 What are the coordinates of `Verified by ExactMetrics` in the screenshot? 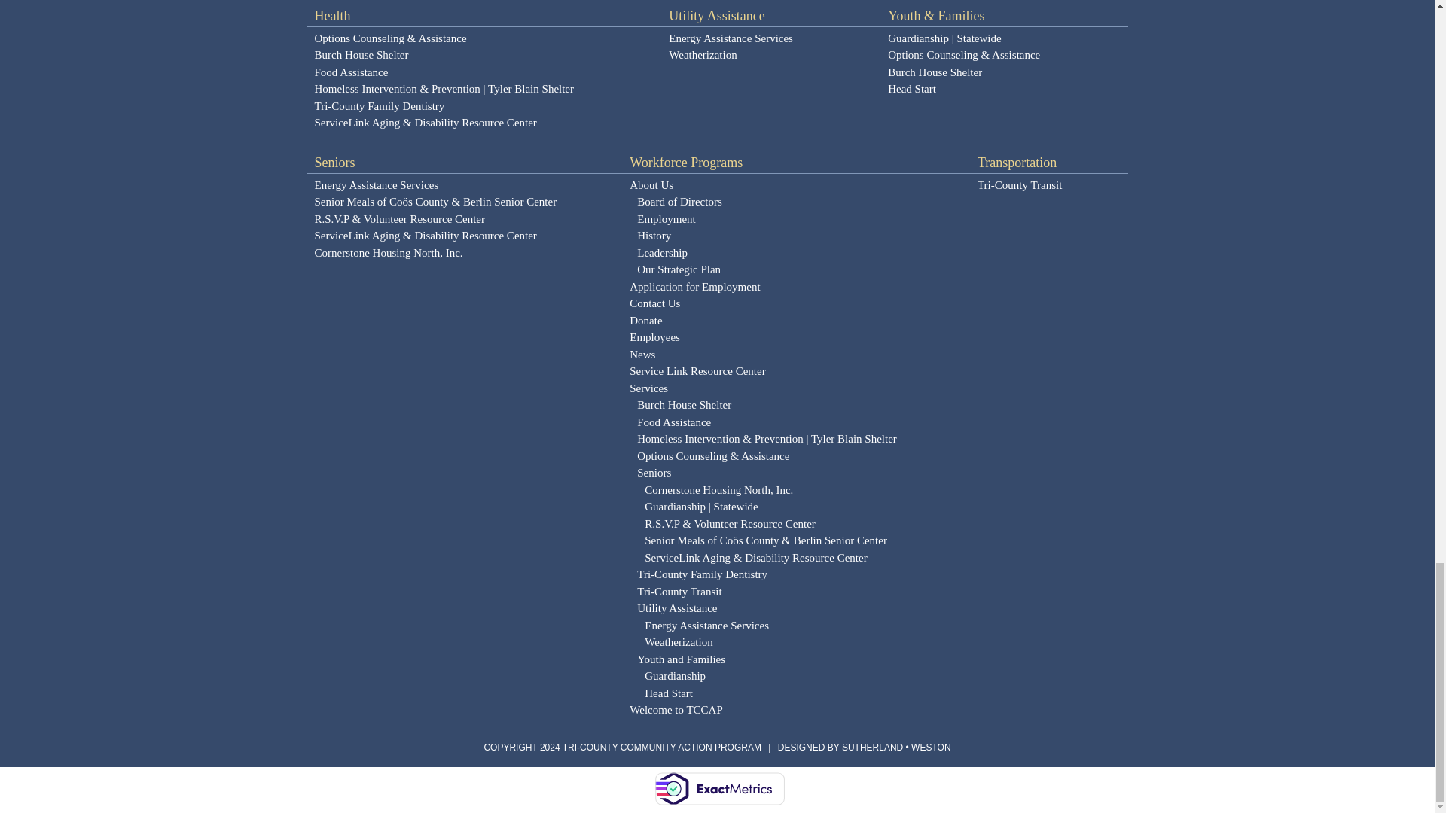 It's located at (718, 789).